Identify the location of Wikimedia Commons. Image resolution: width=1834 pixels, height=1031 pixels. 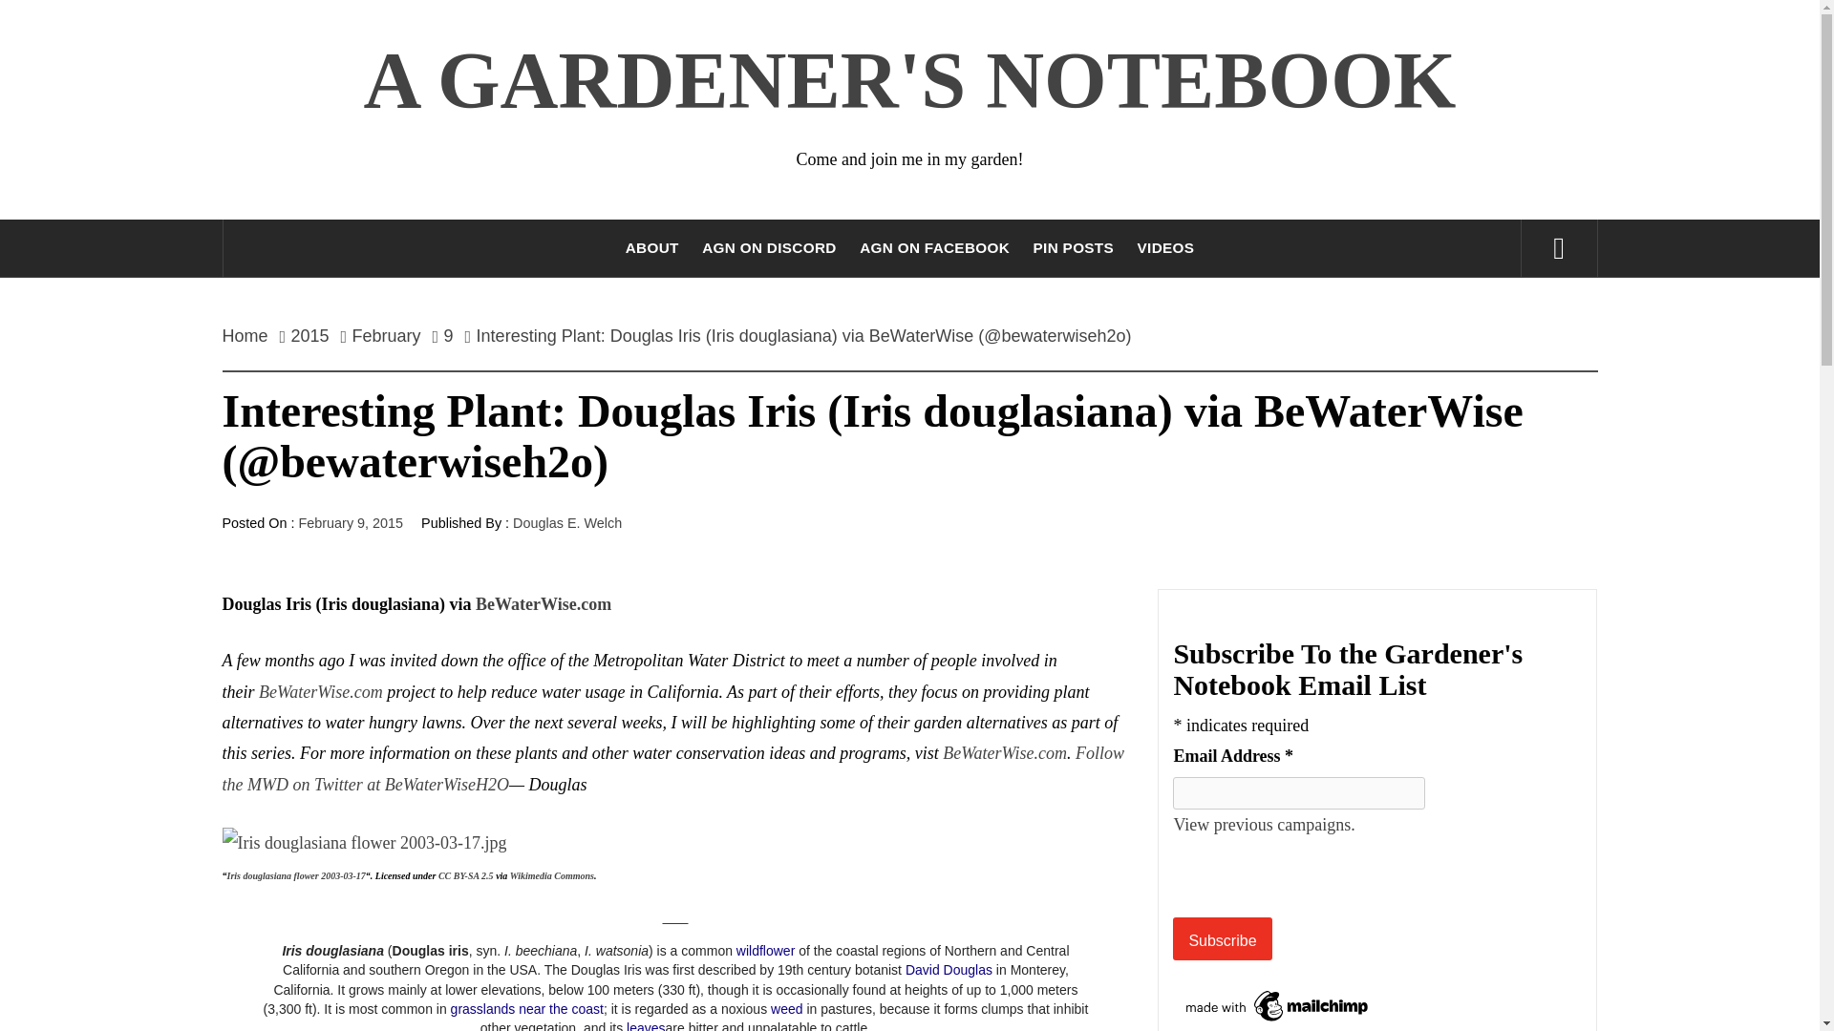
(552, 875).